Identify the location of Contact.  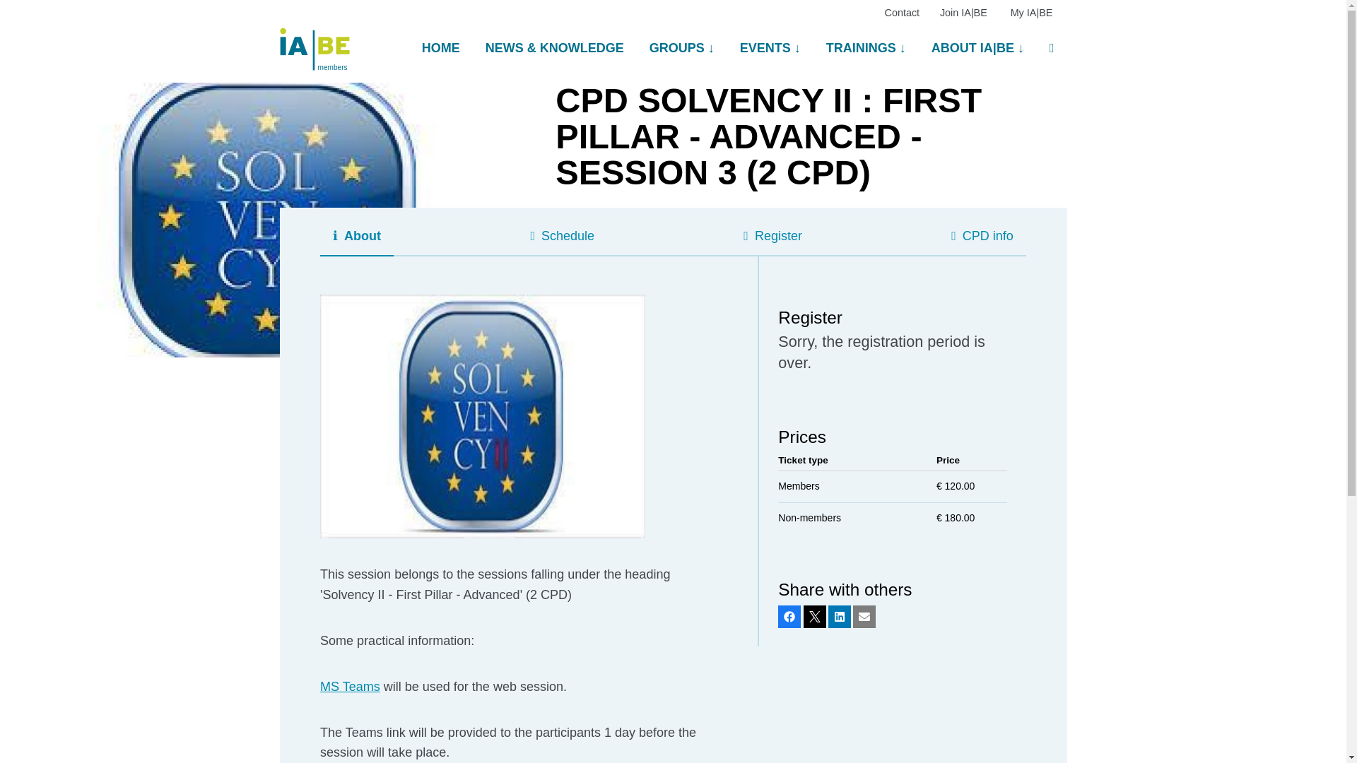
(902, 12).